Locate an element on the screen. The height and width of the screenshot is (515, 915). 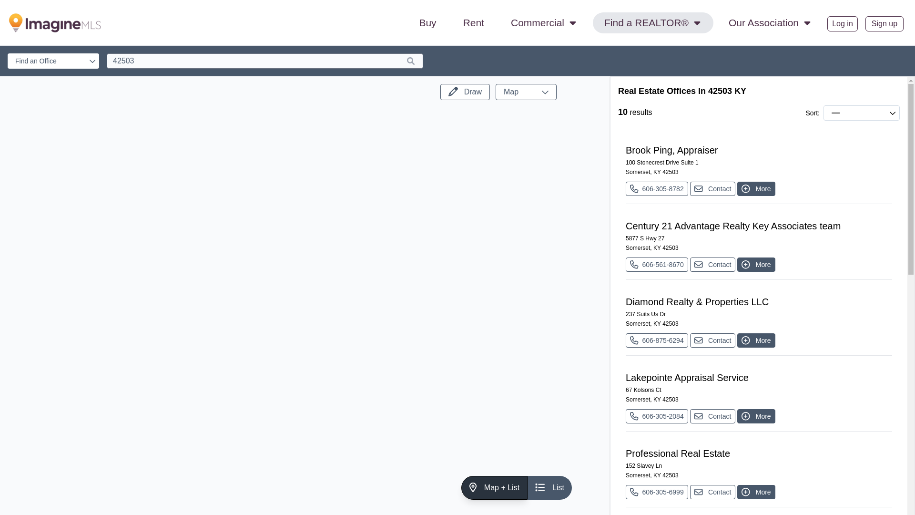
Contact is located at coordinates (712, 189).